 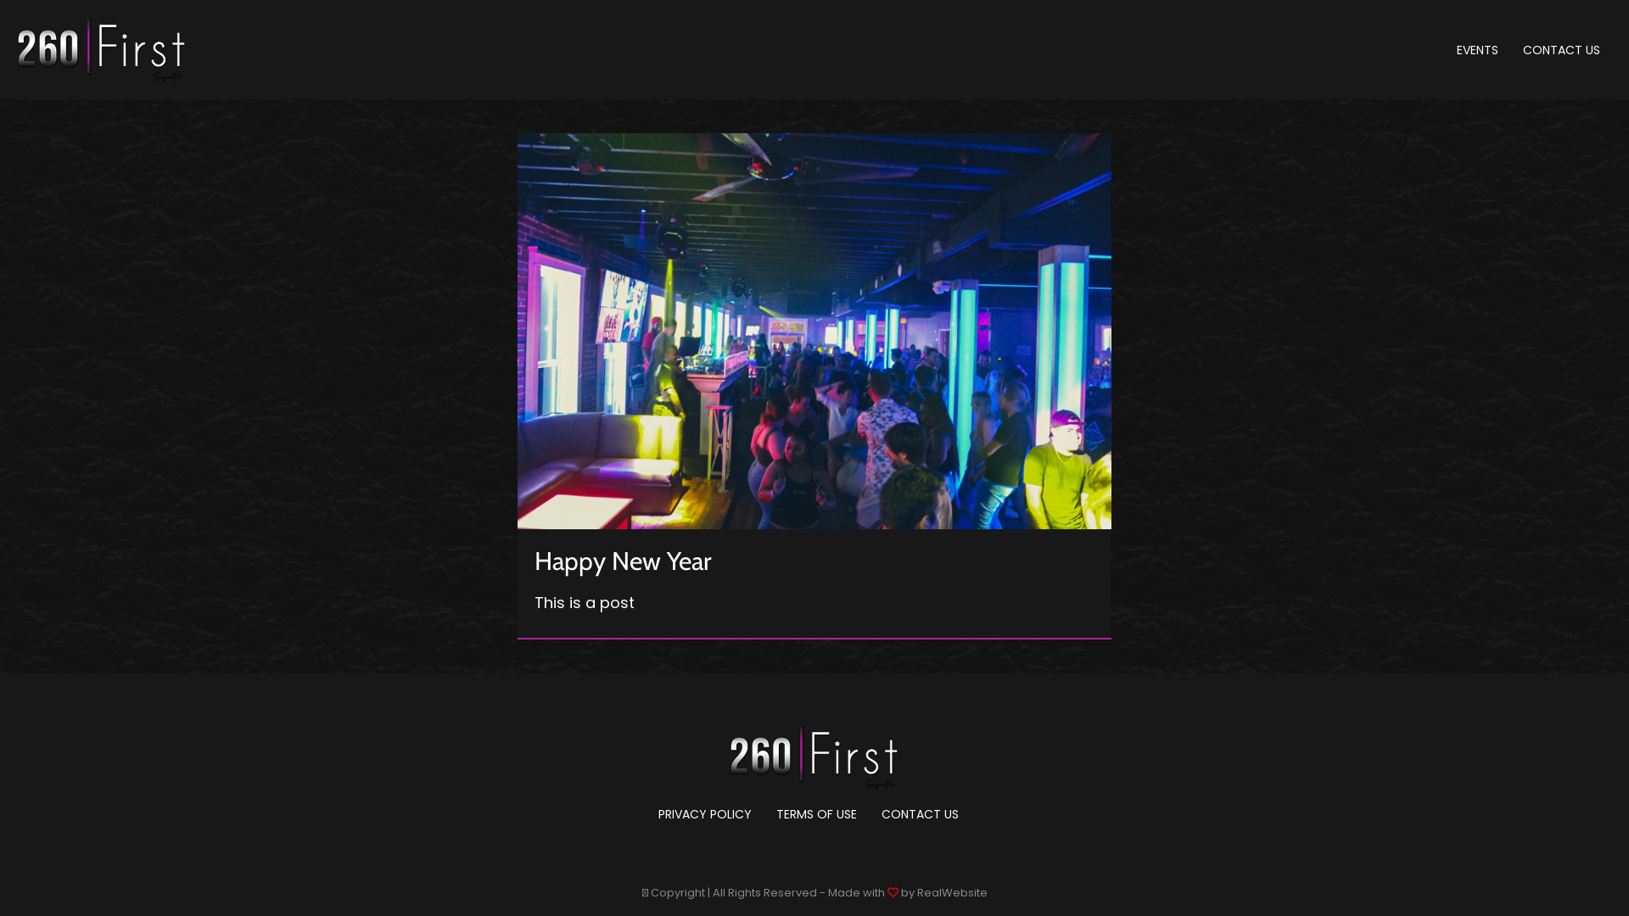 I want to click on CONTACT US, so click(x=1561, y=50).